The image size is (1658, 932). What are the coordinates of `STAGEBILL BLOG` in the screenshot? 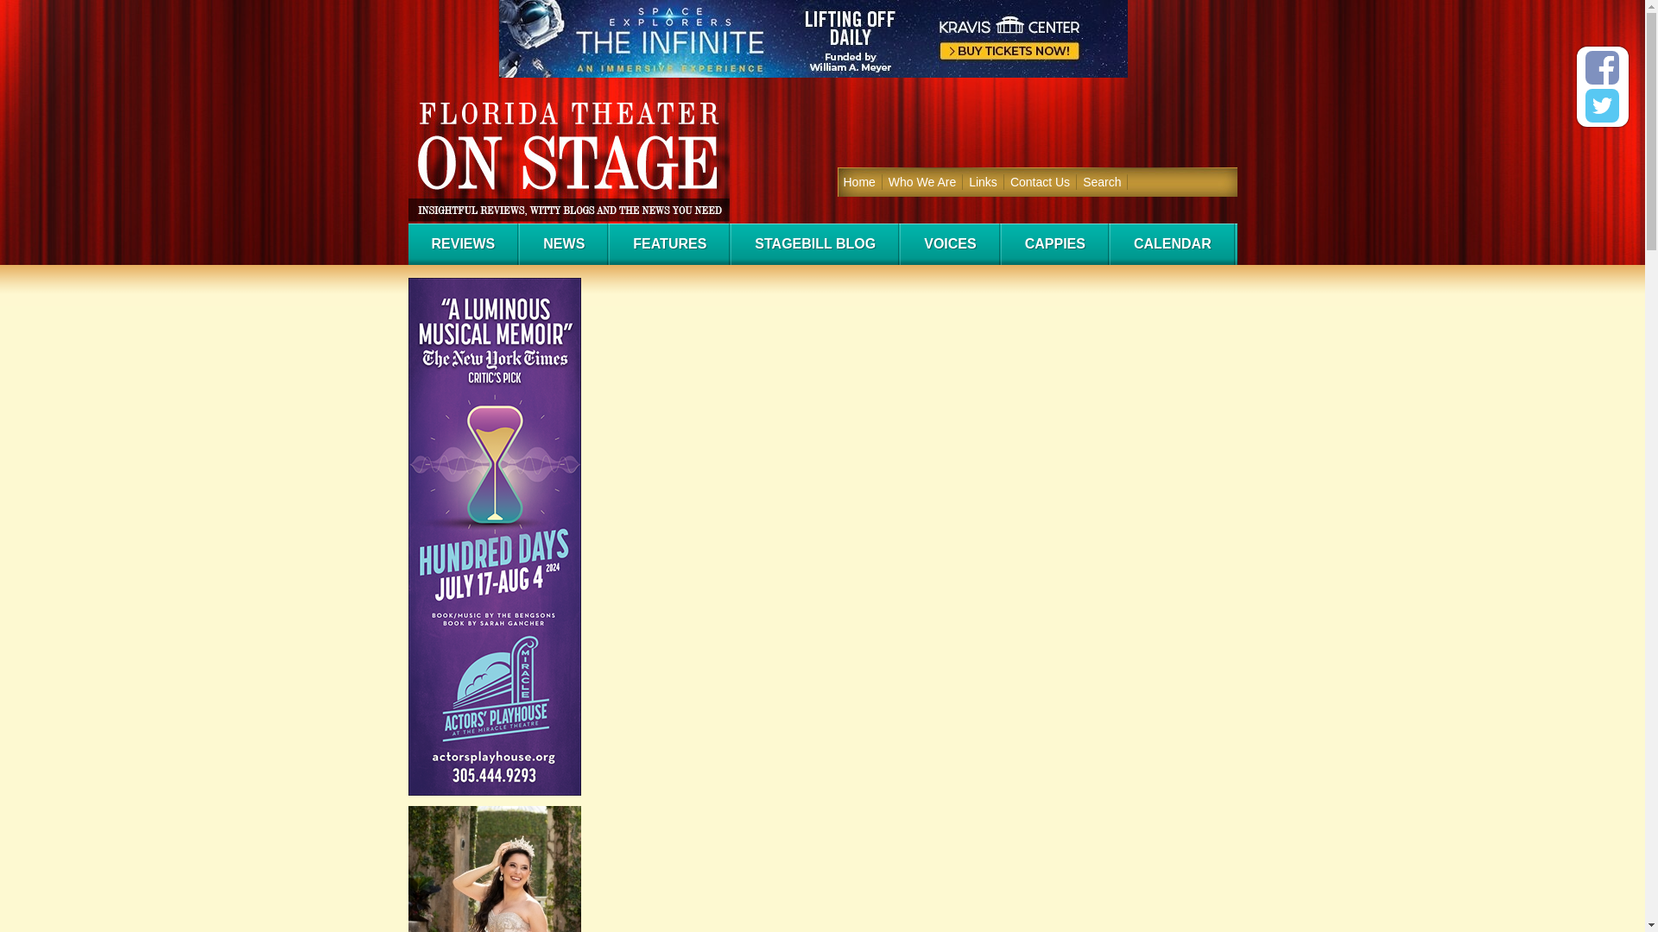 It's located at (814, 243).